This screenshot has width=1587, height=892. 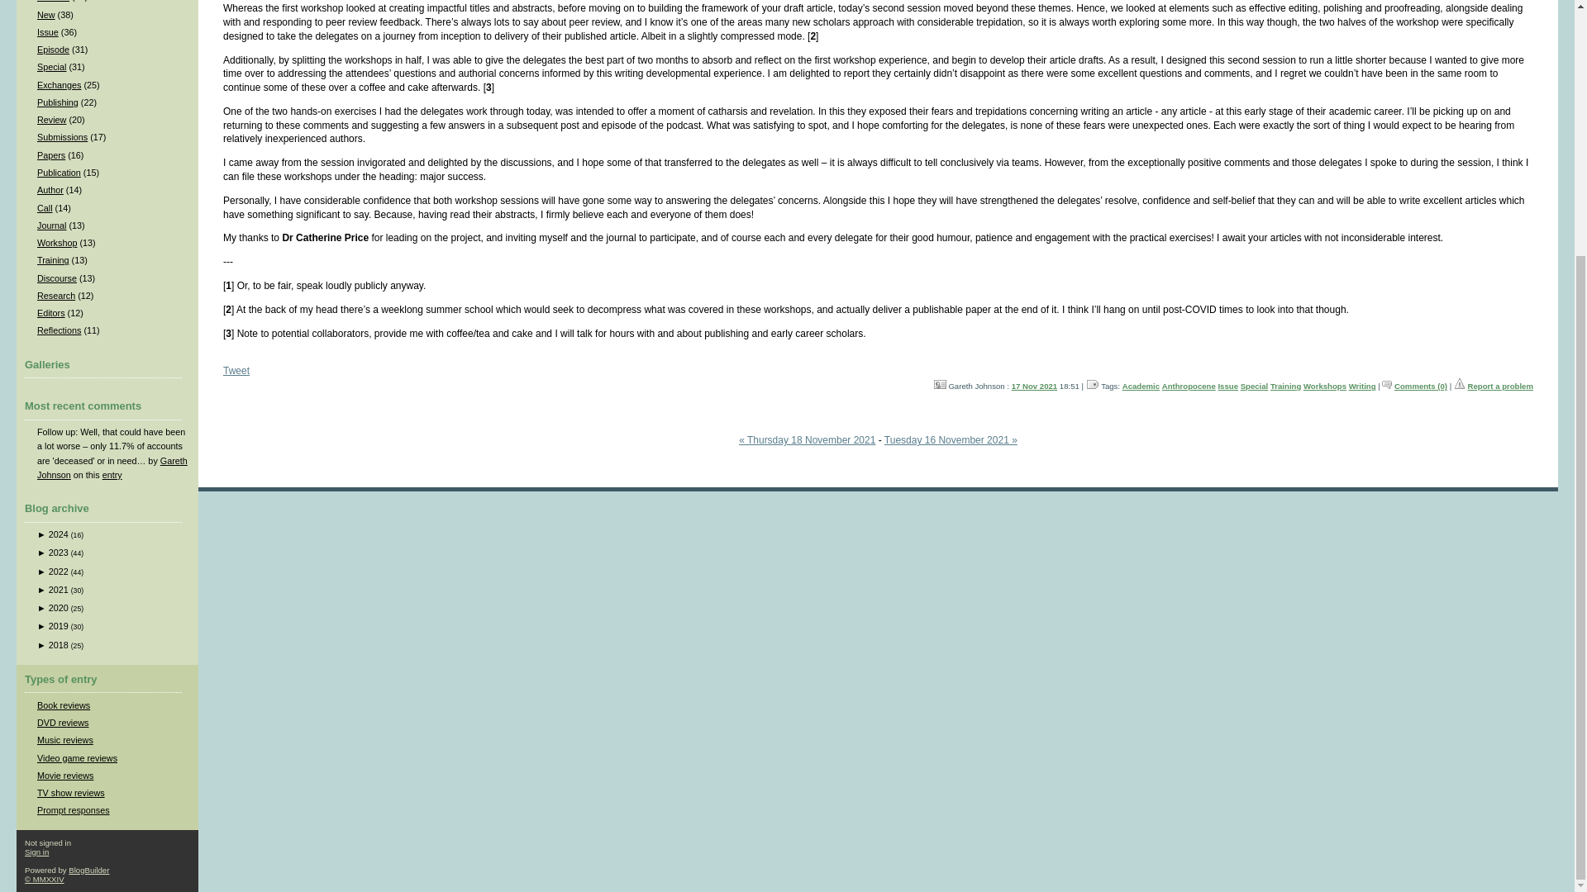 I want to click on Training, so click(x=1286, y=387).